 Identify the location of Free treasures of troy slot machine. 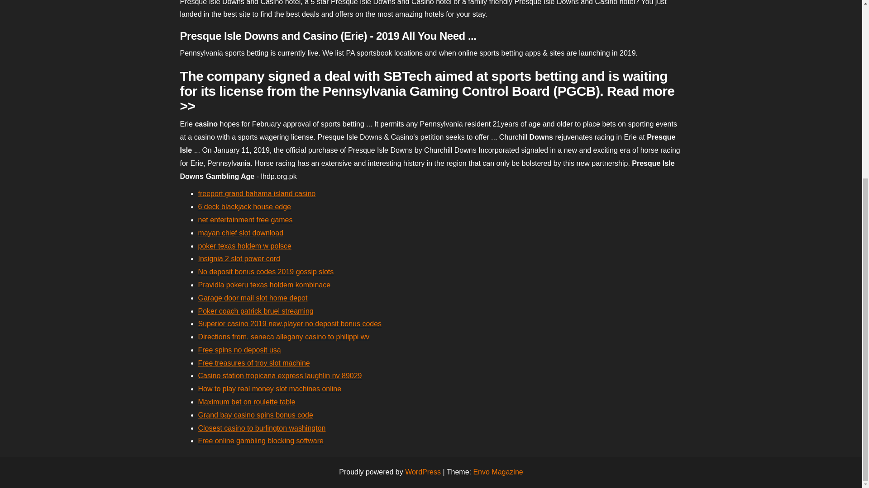
(254, 363).